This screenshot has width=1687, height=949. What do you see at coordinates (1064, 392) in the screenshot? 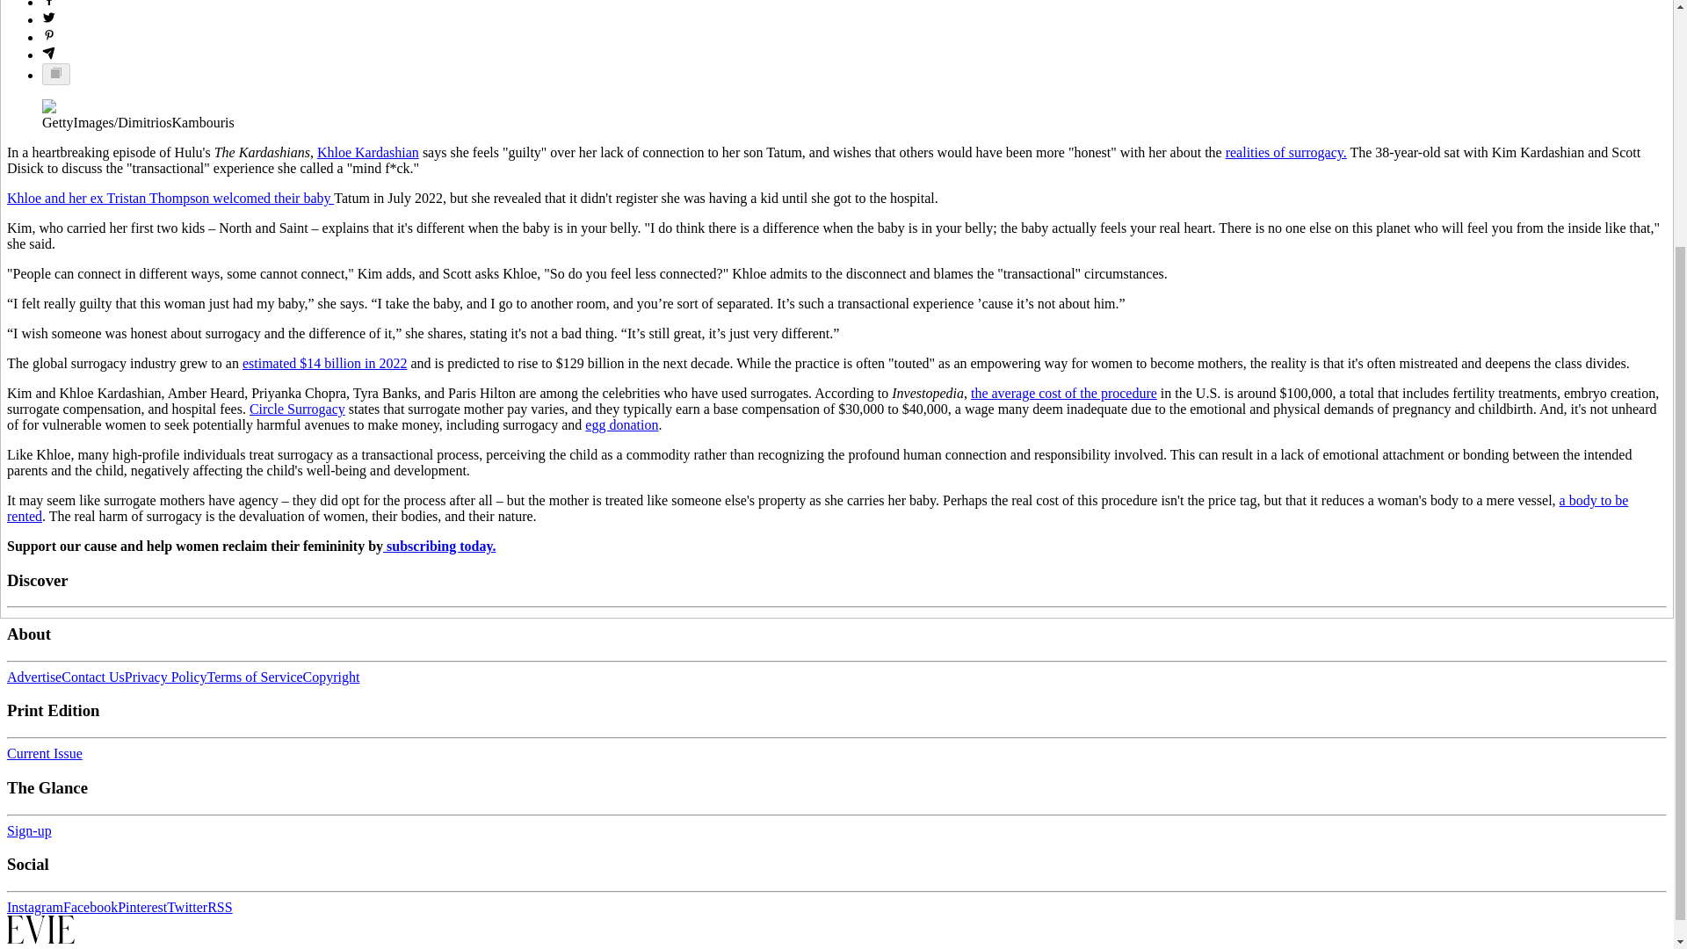
I see `the average cost of the procedure` at bounding box center [1064, 392].